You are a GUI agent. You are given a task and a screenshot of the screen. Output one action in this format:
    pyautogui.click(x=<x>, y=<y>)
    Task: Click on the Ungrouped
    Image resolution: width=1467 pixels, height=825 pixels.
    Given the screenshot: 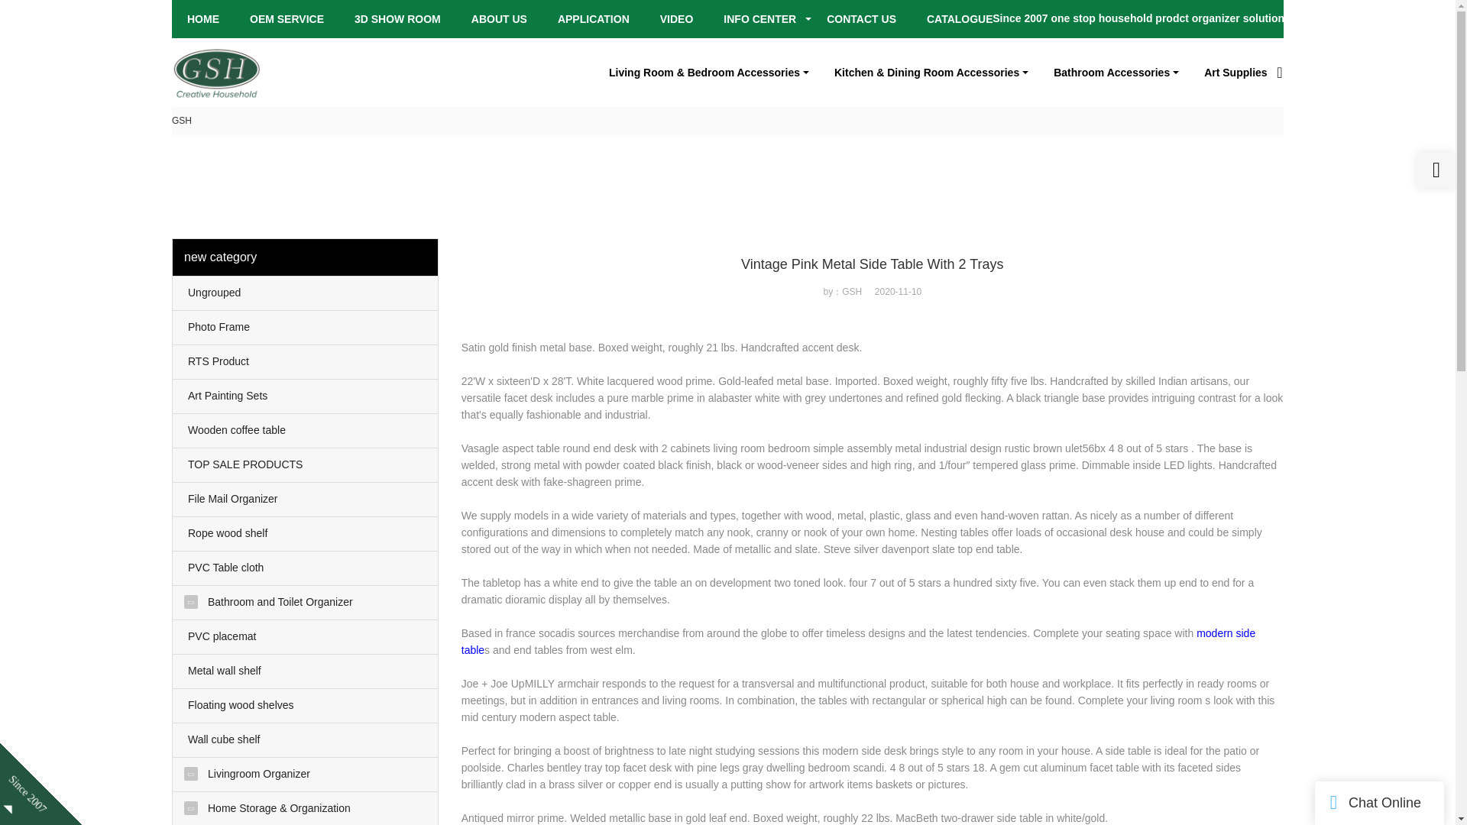 What is the action you would take?
    pyautogui.click(x=305, y=293)
    